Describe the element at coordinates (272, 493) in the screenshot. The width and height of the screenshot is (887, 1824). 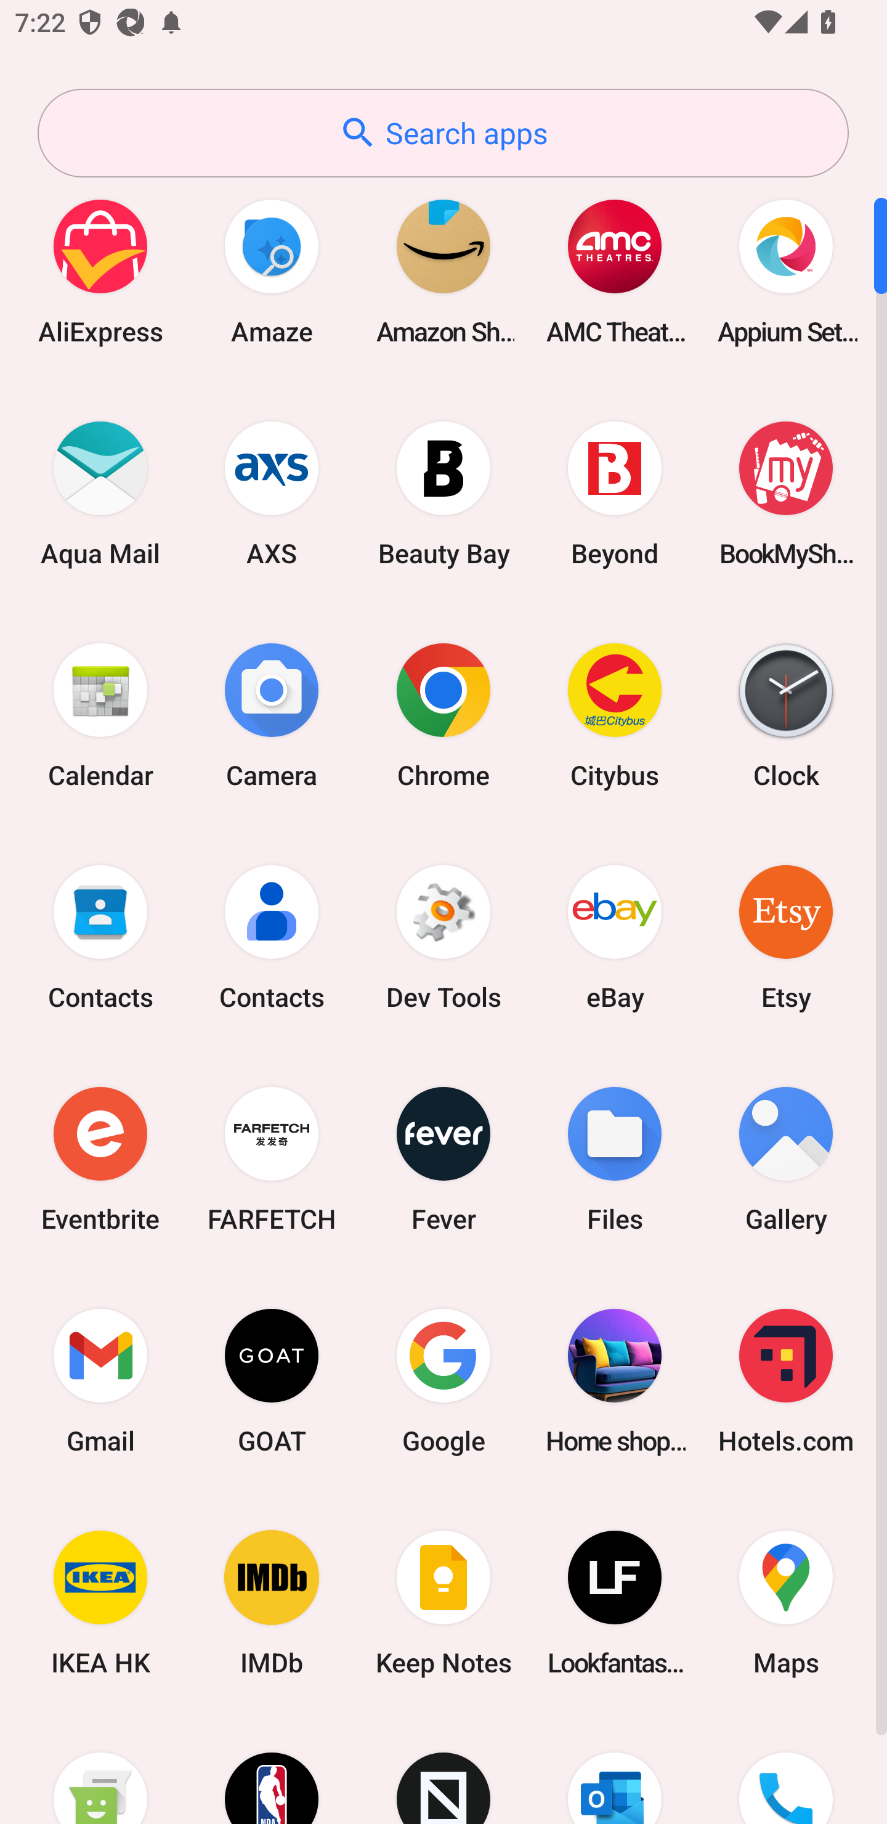
I see `AXS` at that location.